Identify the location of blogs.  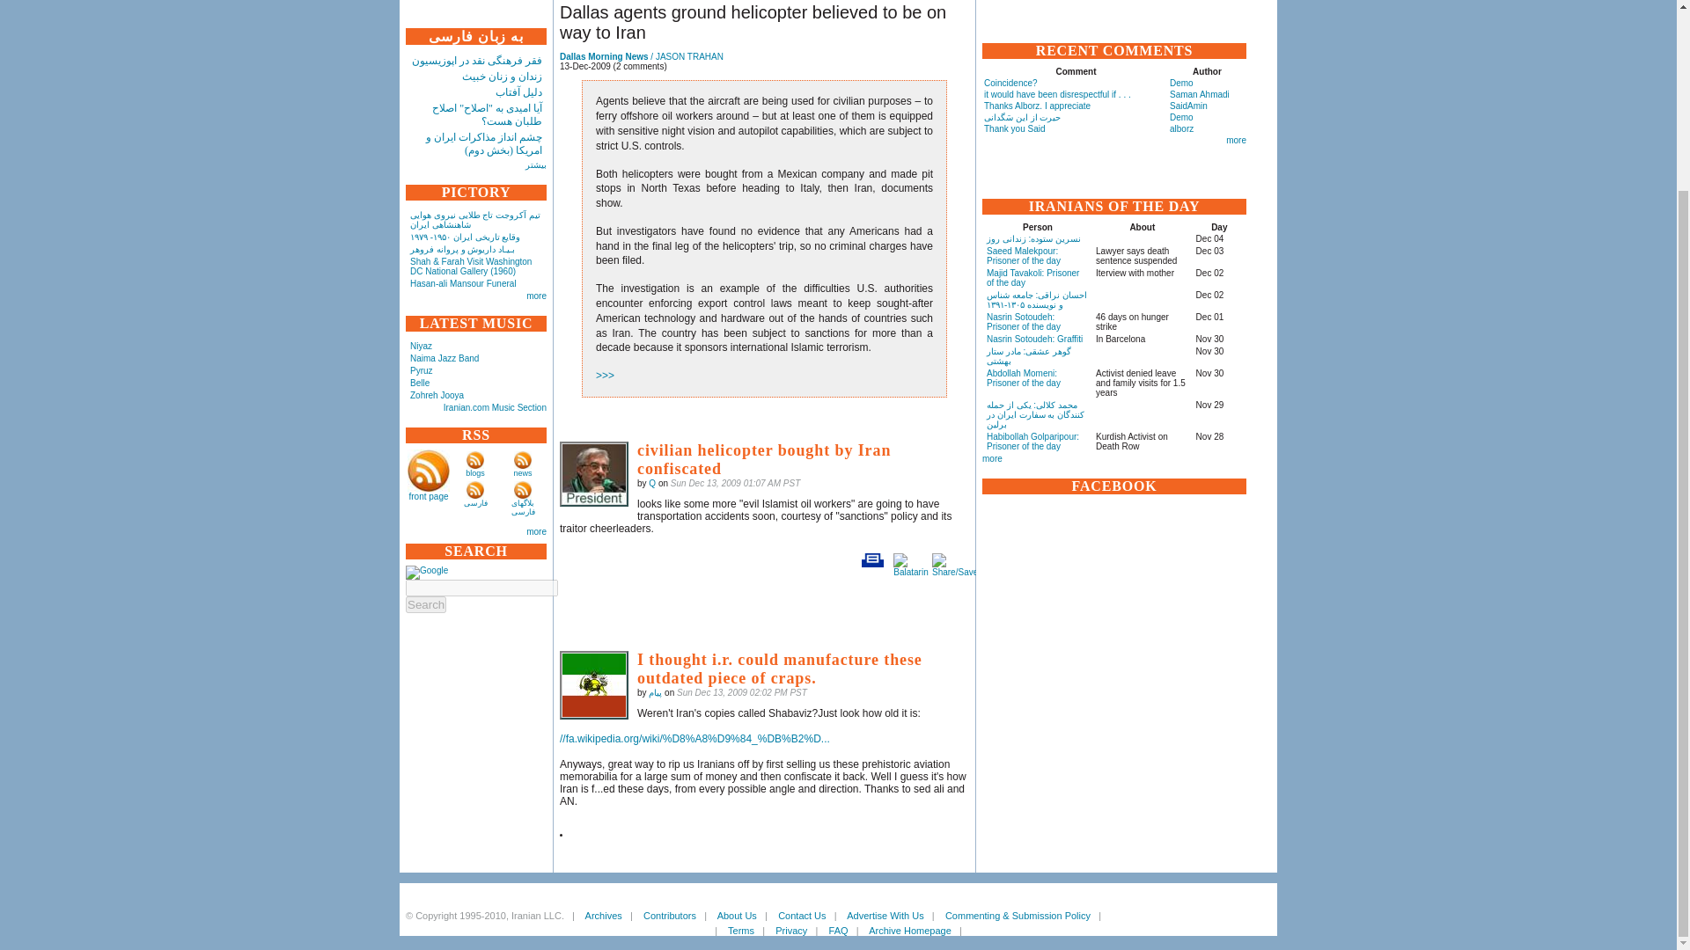
(475, 473).